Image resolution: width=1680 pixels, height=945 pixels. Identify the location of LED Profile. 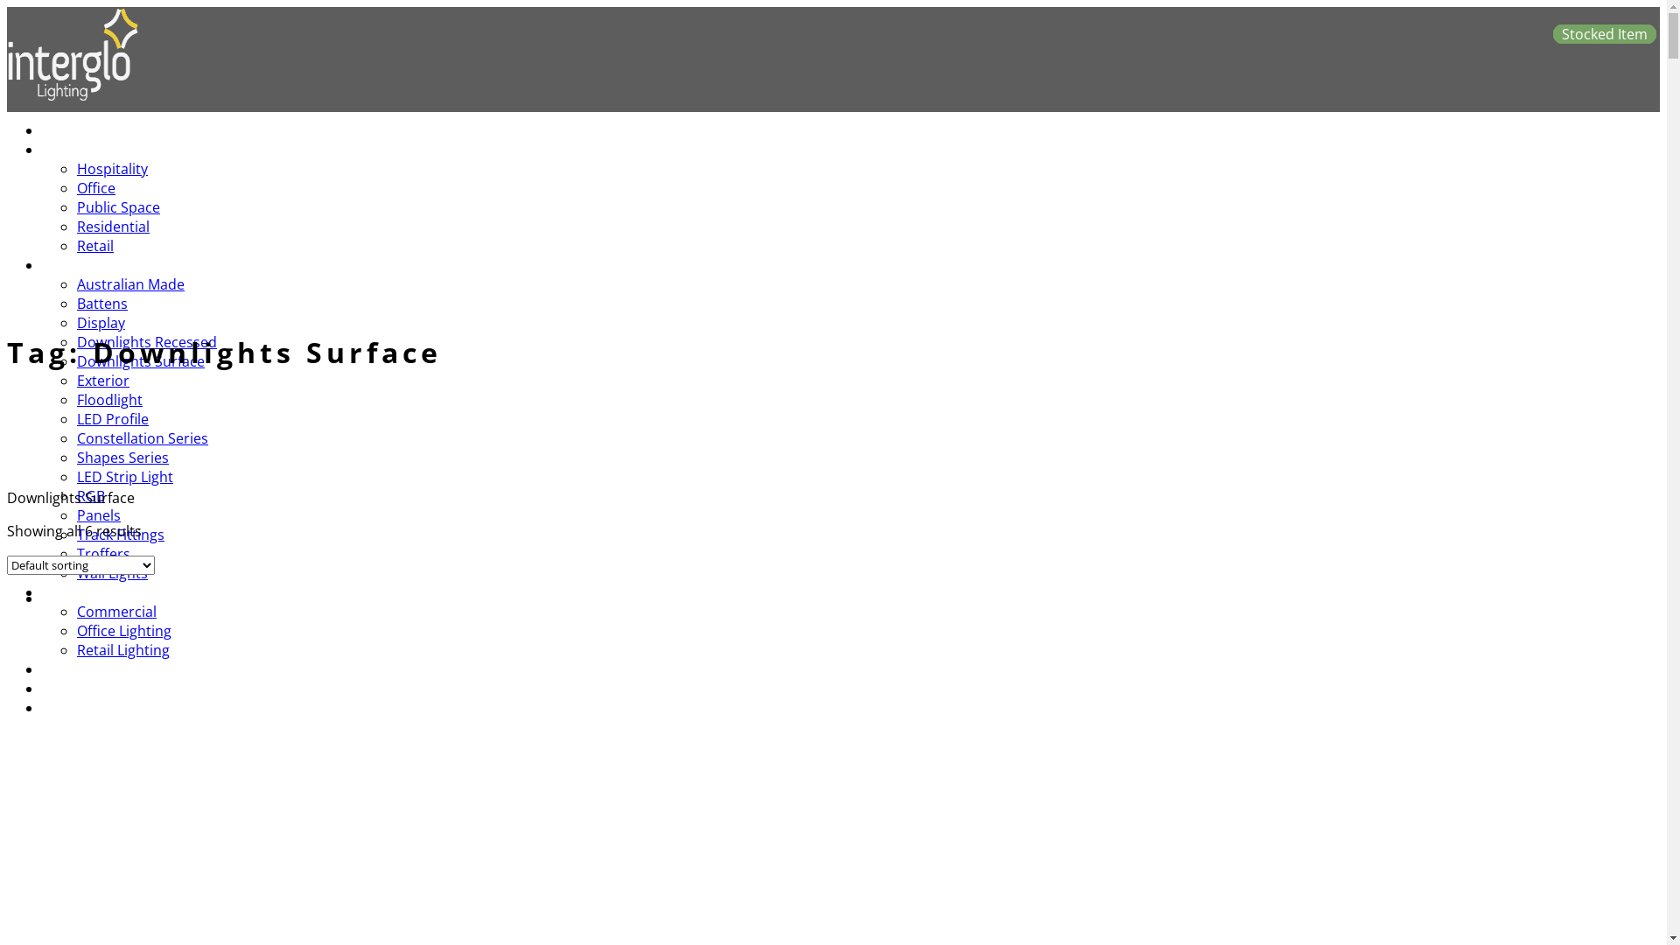
(113, 419).